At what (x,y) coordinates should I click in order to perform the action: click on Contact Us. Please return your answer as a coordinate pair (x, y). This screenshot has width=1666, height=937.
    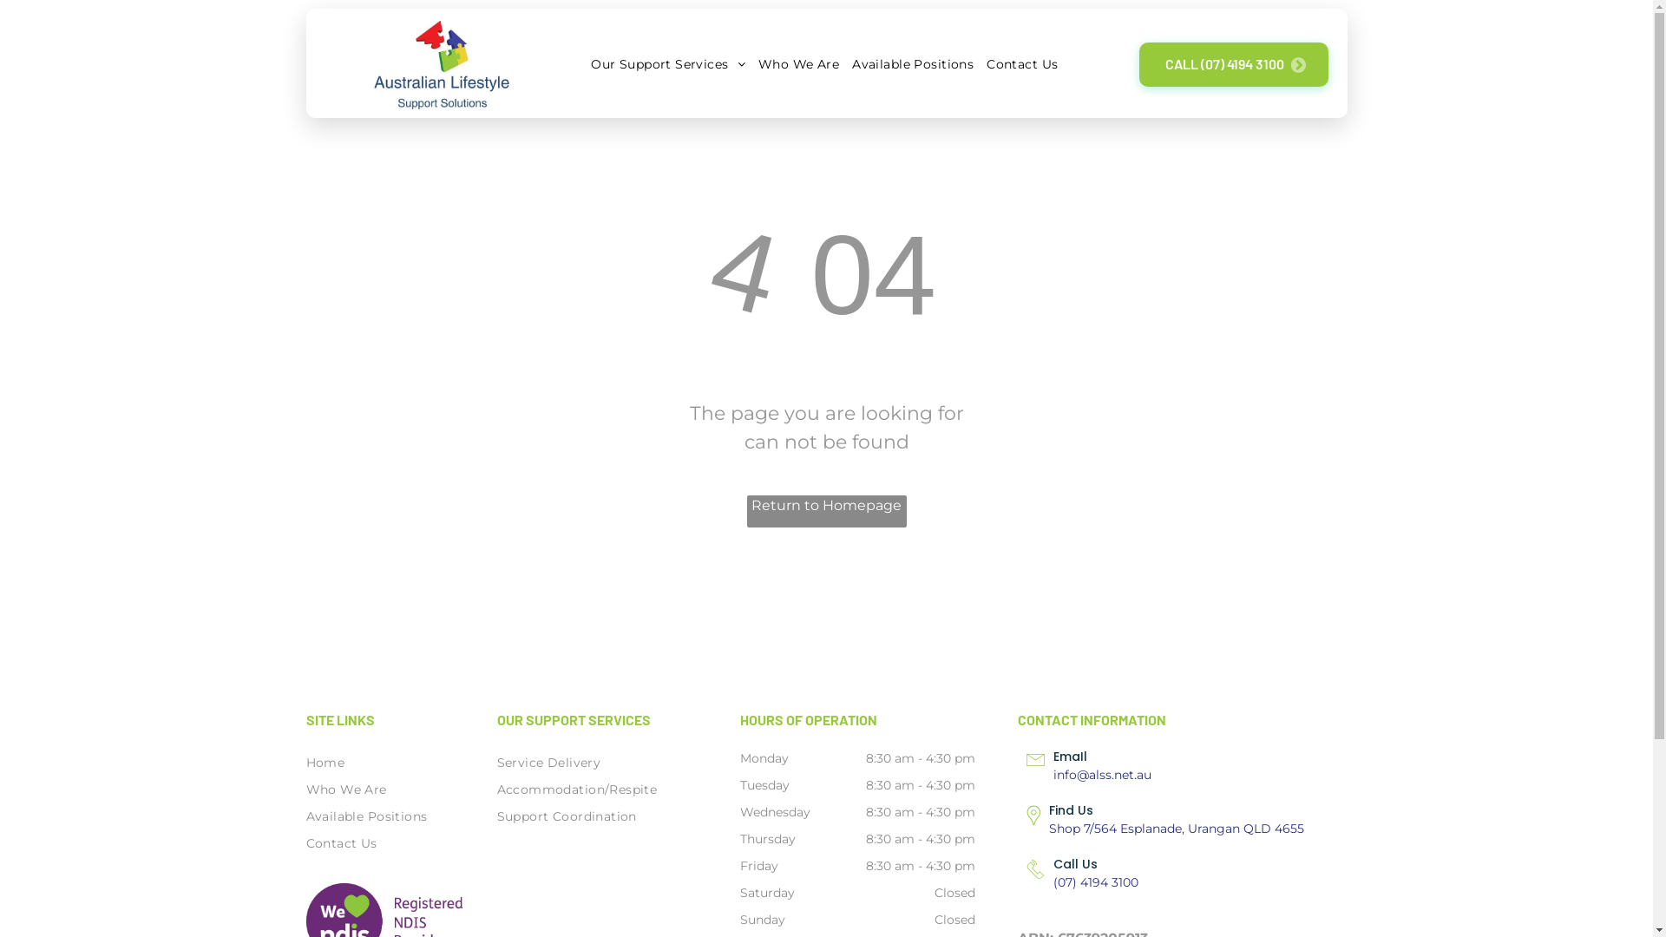
    Looking at the image, I should click on (368, 843).